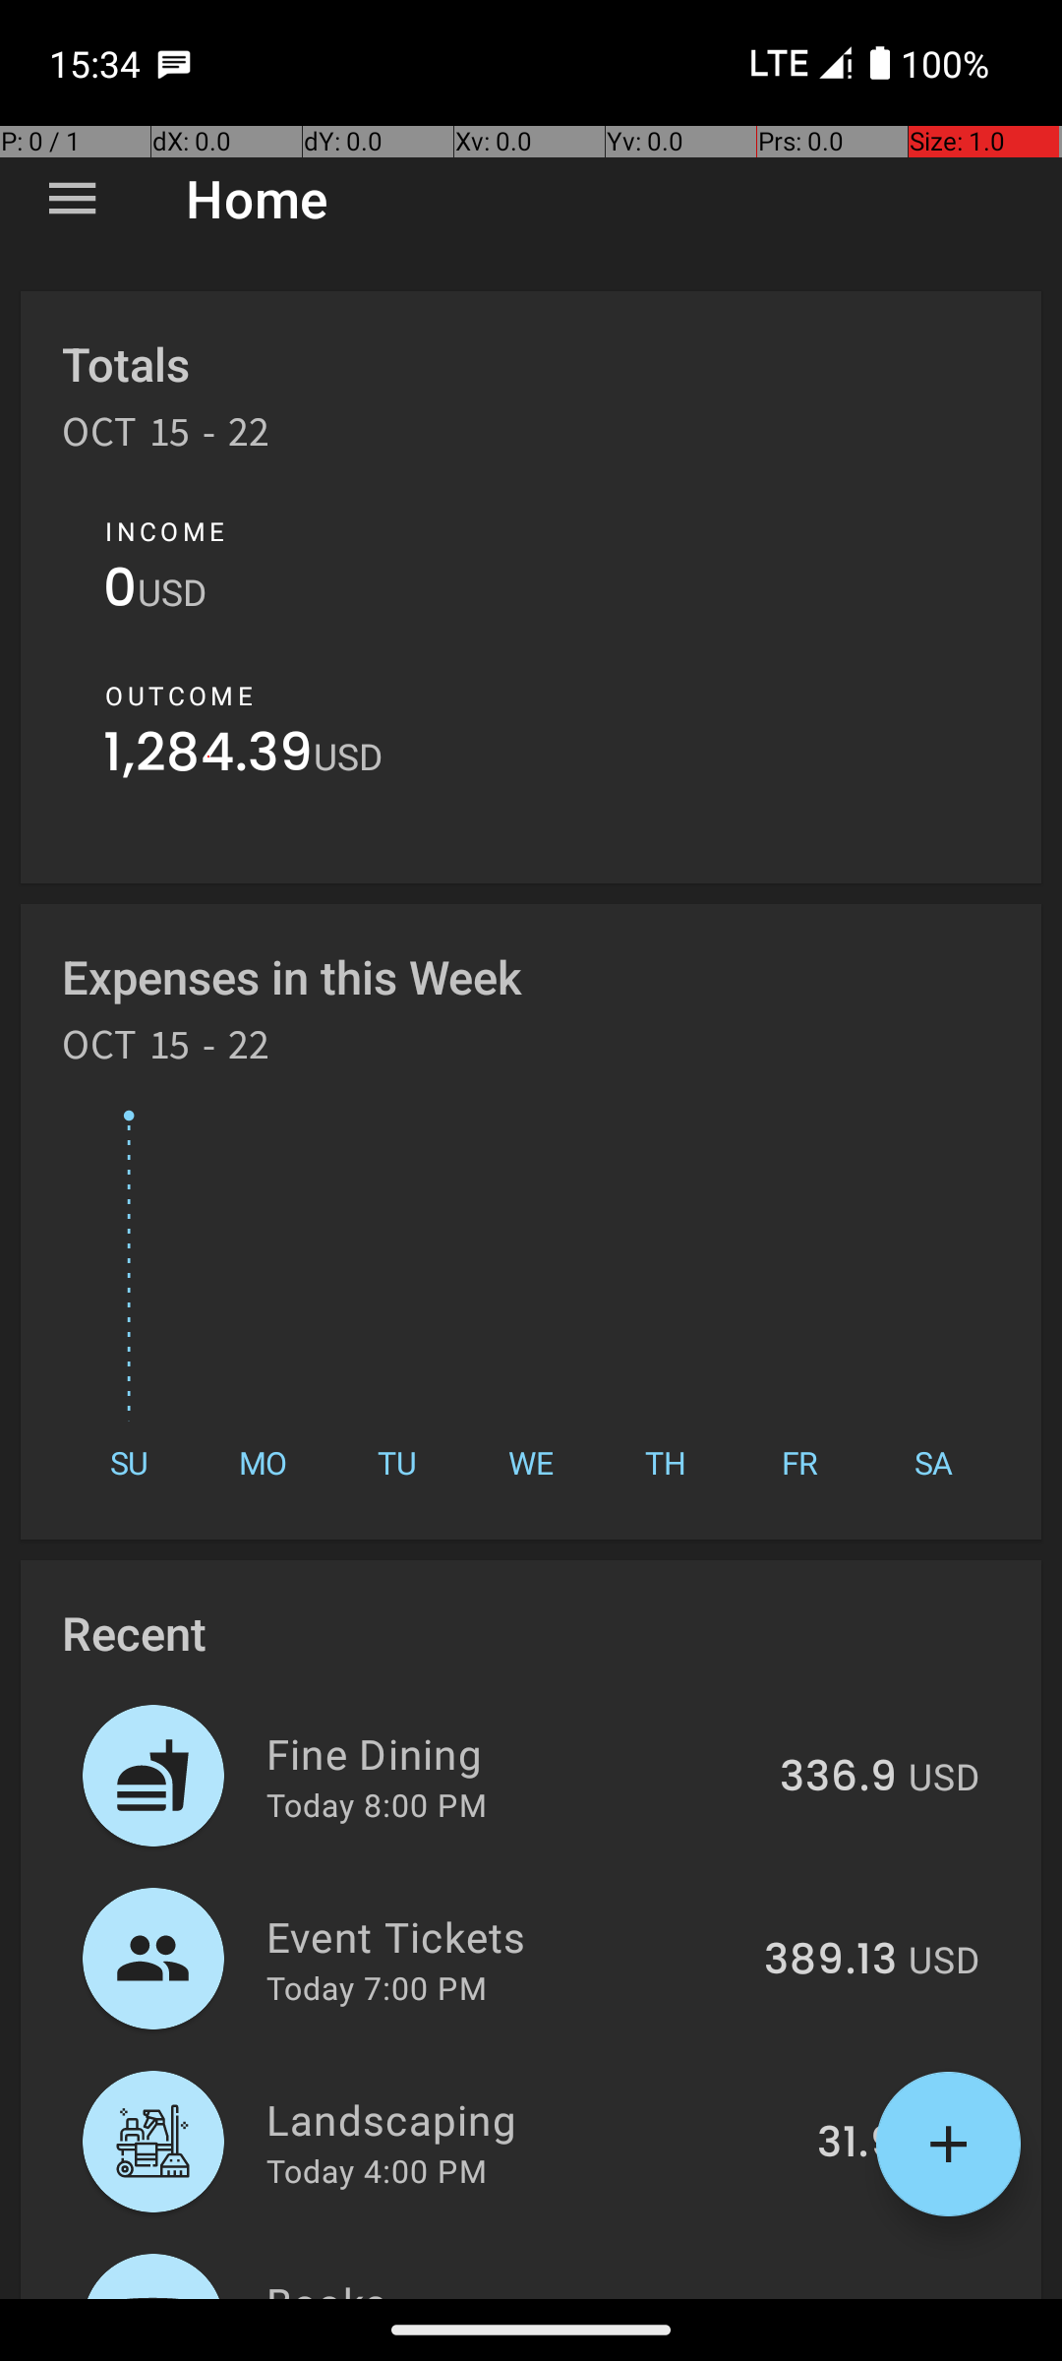 This screenshot has width=1062, height=2361. What do you see at coordinates (509, 2286) in the screenshot?
I see `Books` at bounding box center [509, 2286].